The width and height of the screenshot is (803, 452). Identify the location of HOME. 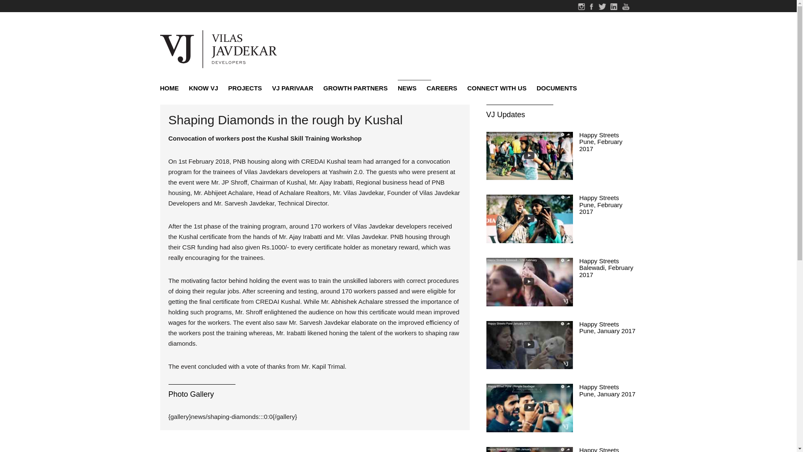
(171, 88).